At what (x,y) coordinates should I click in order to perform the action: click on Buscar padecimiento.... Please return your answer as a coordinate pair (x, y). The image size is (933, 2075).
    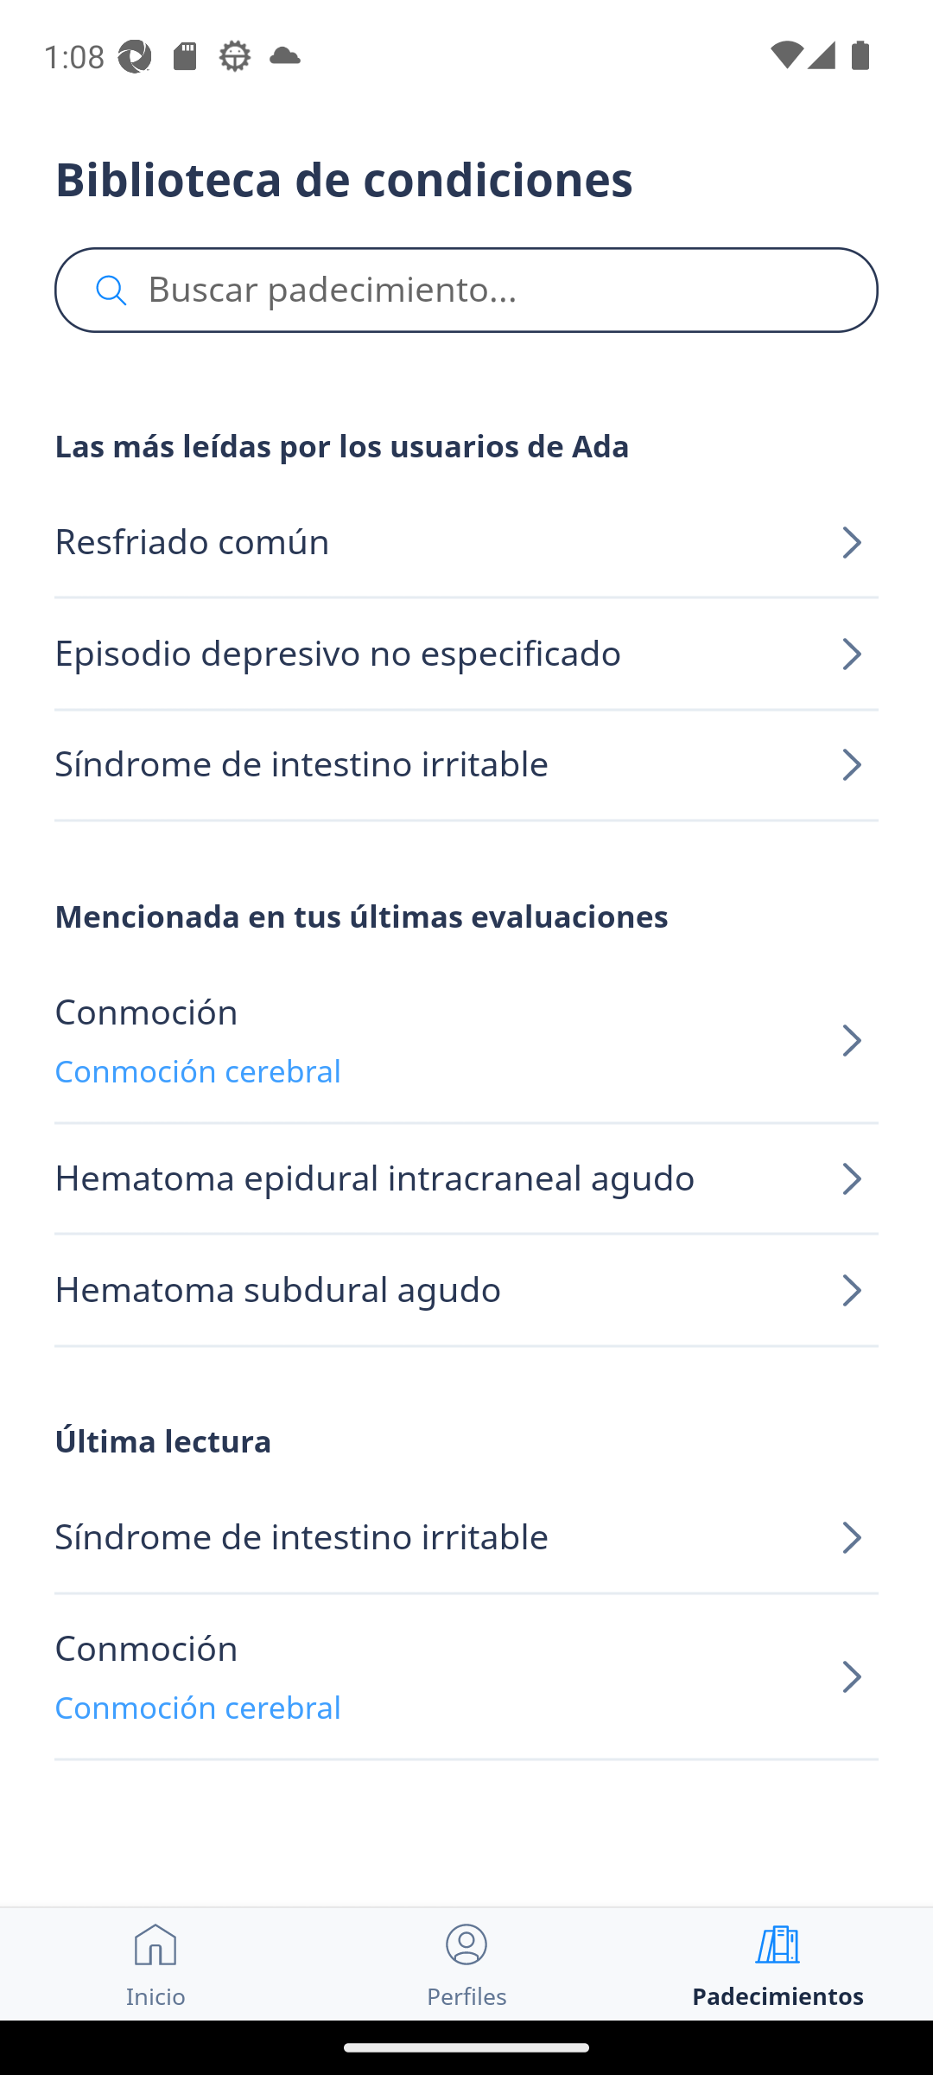
    Looking at the image, I should click on (466, 290).